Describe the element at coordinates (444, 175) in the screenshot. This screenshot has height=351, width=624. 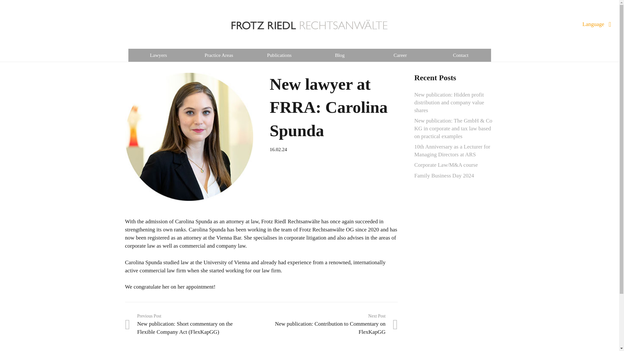
I see `Family Business Day 2024` at that location.